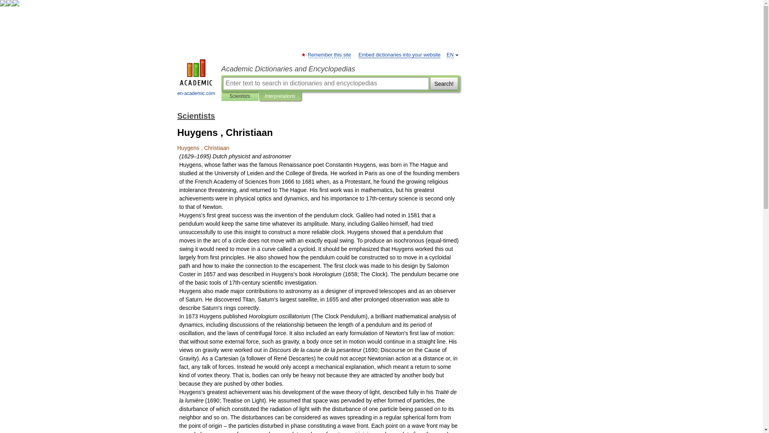 This screenshot has height=433, width=769. What do you see at coordinates (280, 96) in the screenshot?
I see `Interpretations` at bounding box center [280, 96].